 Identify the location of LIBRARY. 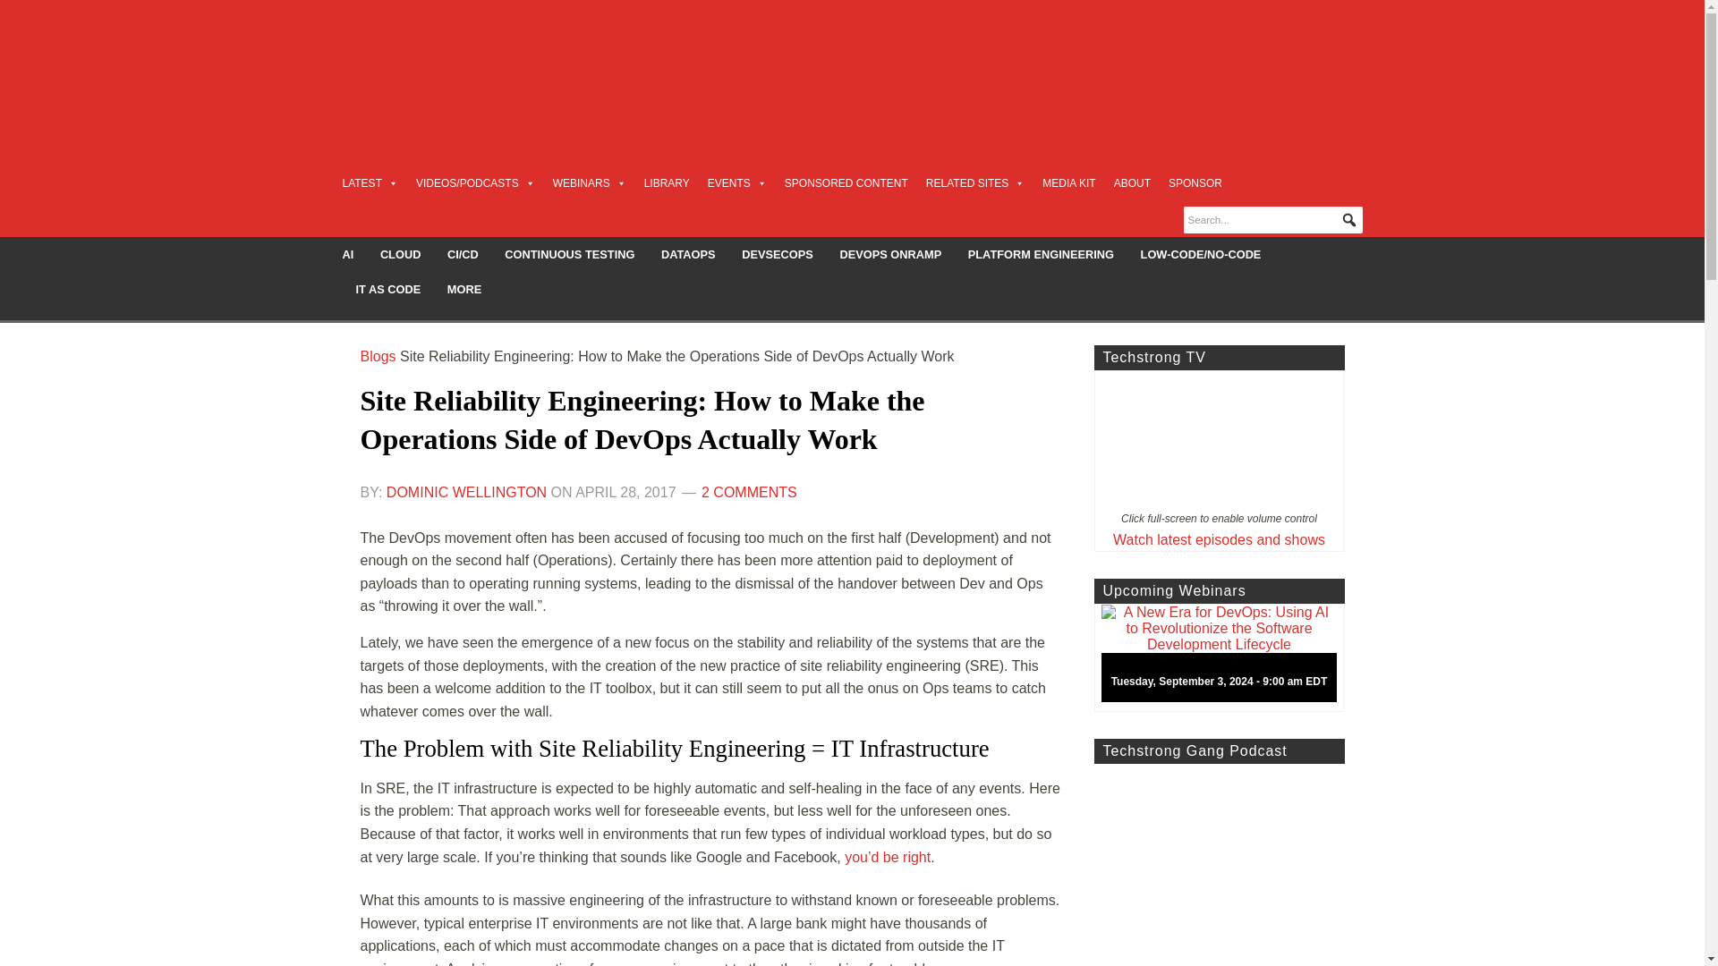
(668, 182).